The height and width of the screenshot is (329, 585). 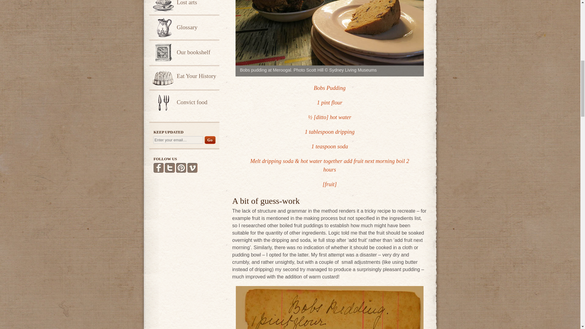 What do you see at coordinates (170, 168) in the screenshot?
I see `Follow us on Twitter` at bounding box center [170, 168].